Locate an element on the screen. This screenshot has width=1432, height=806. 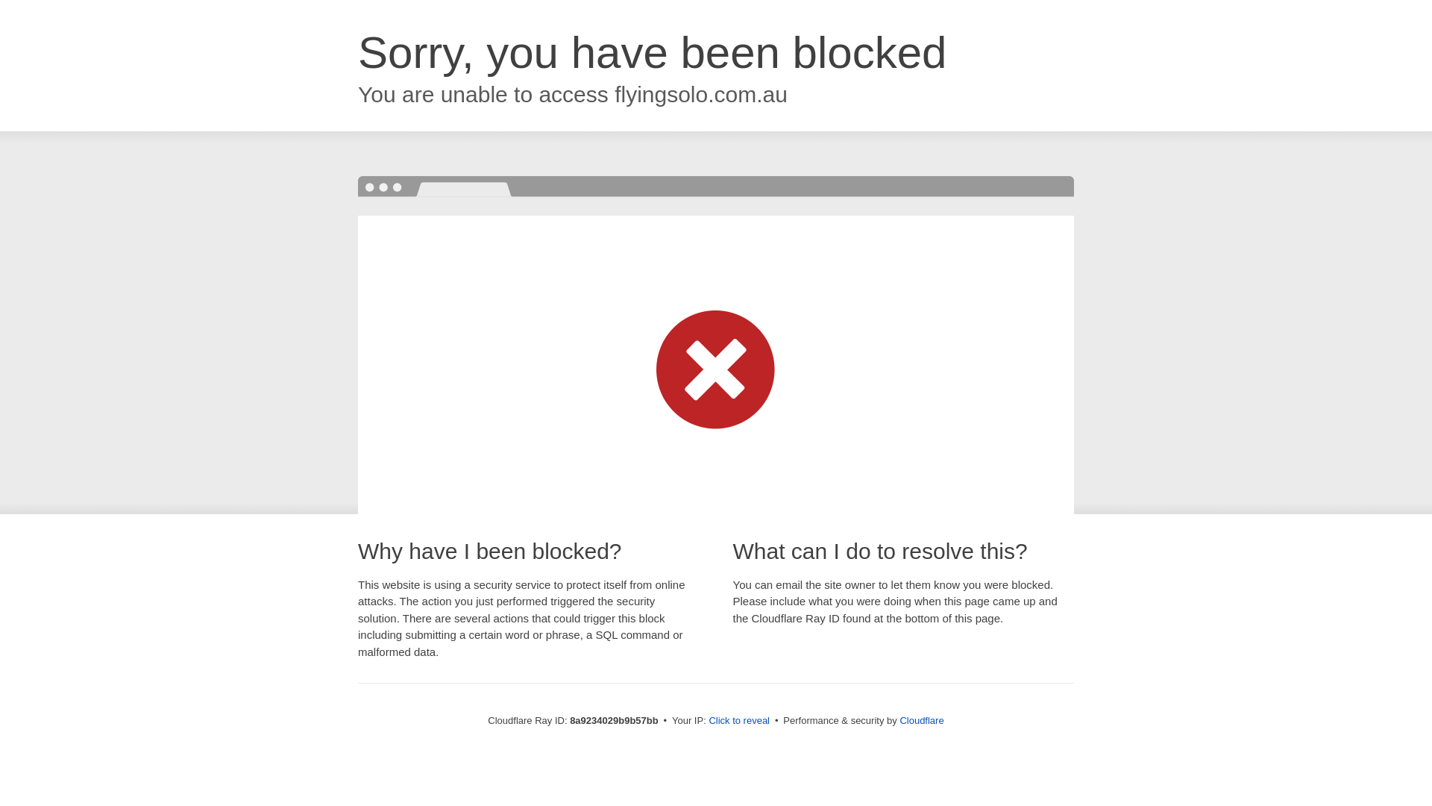
Click to reveal is located at coordinates (739, 721).